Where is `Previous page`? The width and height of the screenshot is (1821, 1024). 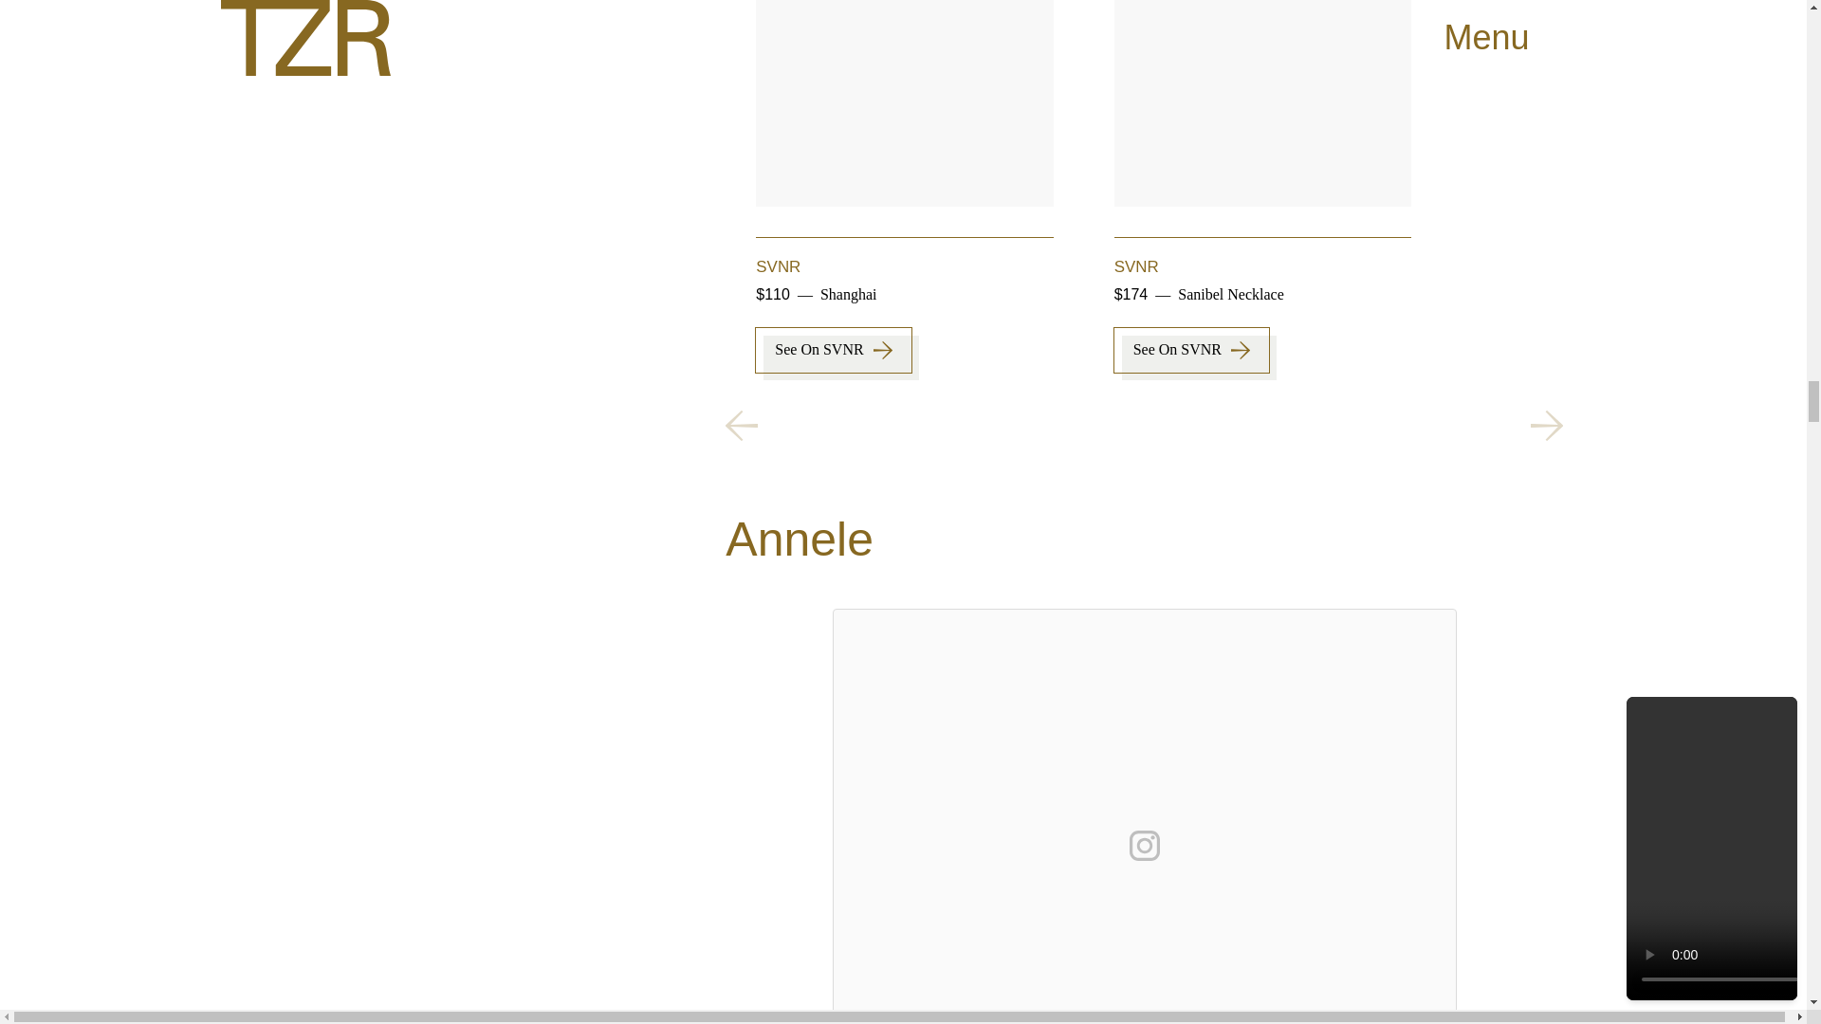
Previous page is located at coordinates (741, 426).